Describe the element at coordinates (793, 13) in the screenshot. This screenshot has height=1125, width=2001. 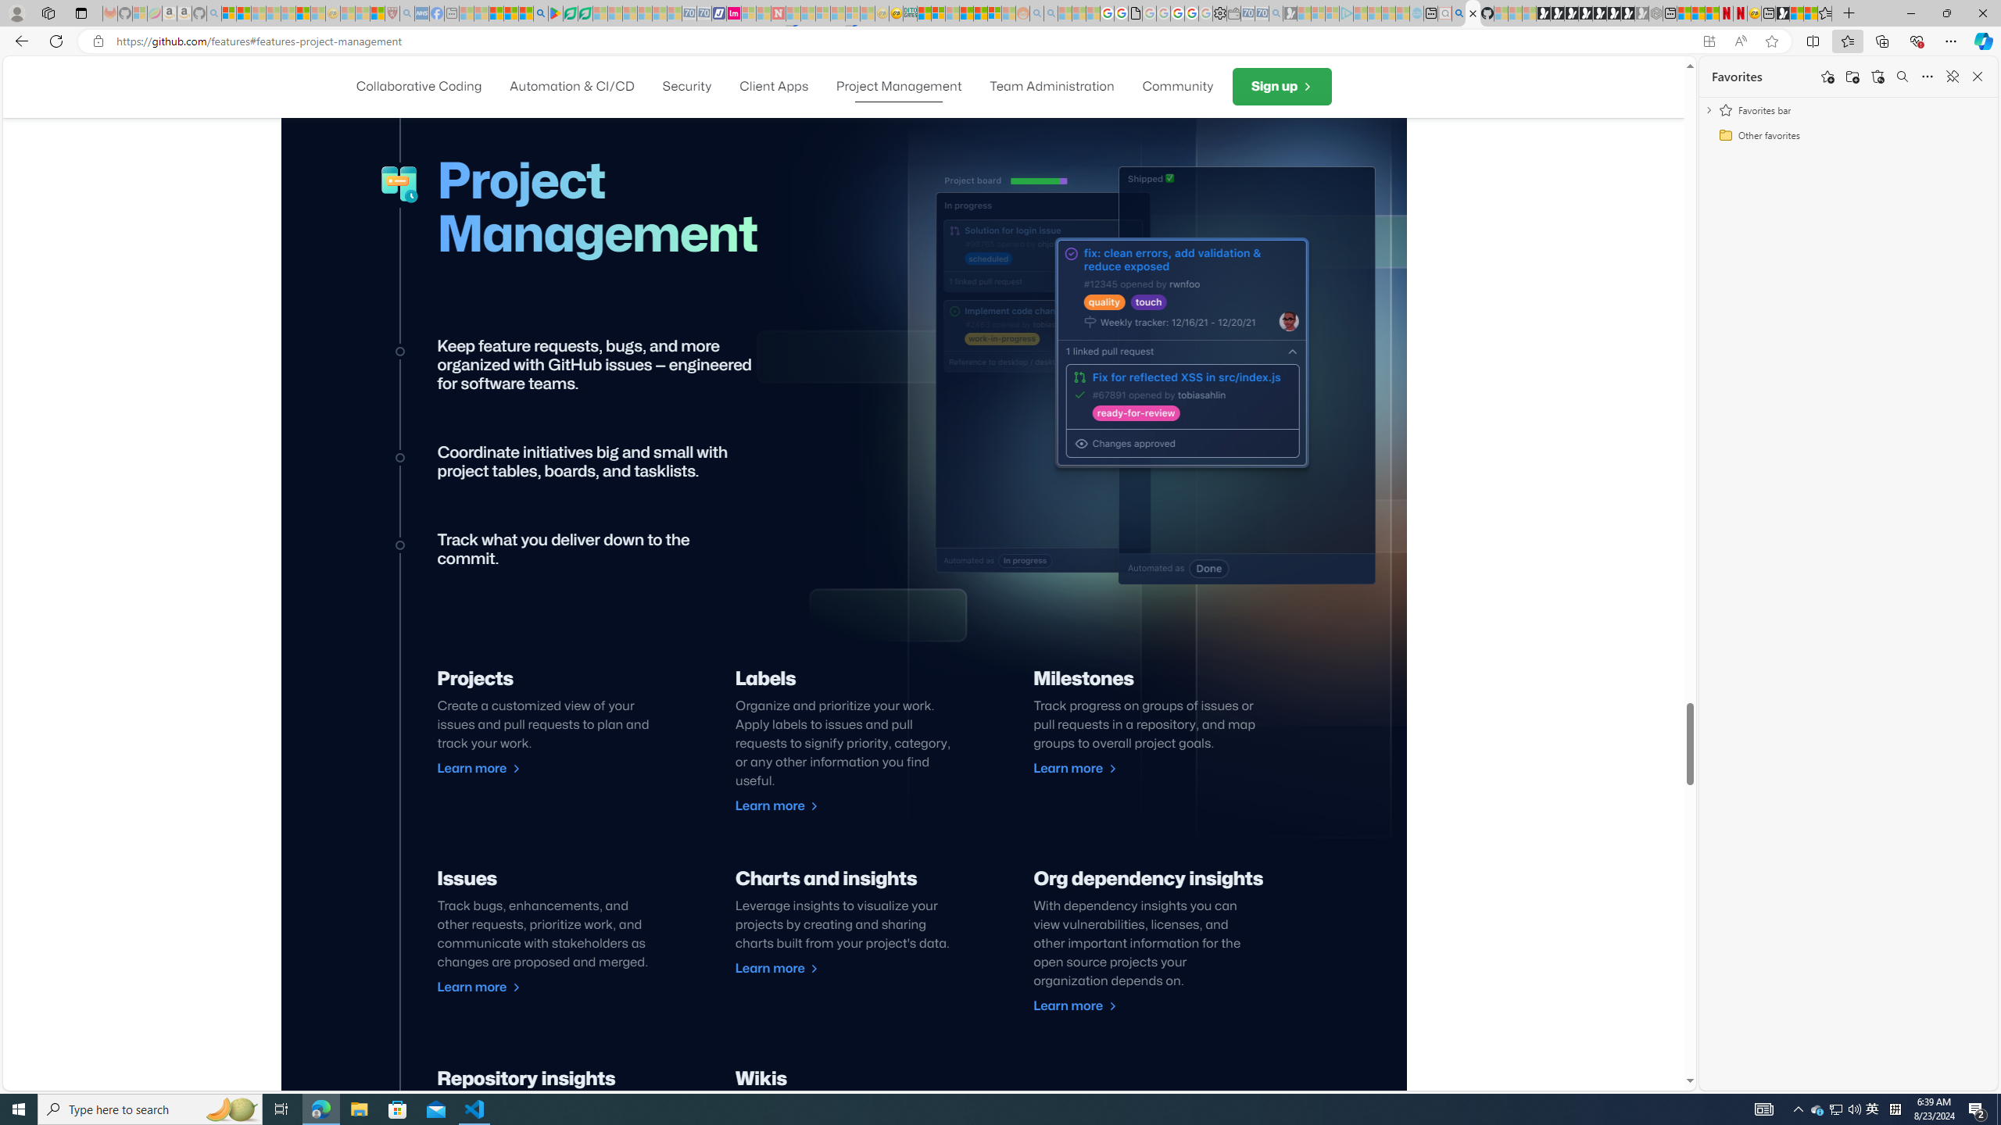
I see `Trusted Community Engagement and Contributions | Guidelines` at that location.